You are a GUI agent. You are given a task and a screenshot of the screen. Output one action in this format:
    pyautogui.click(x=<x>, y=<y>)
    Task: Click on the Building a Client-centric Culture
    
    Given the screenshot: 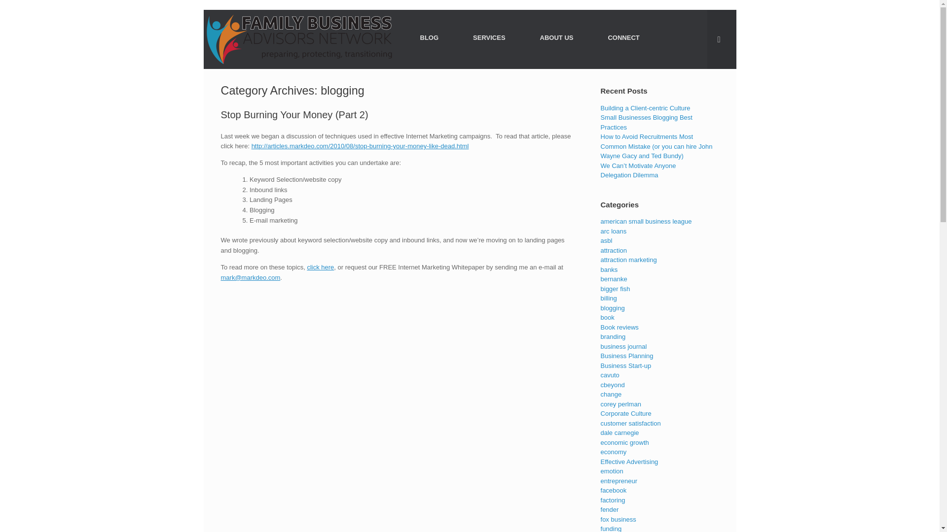 What is the action you would take?
    pyautogui.click(x=645, y=107)
    